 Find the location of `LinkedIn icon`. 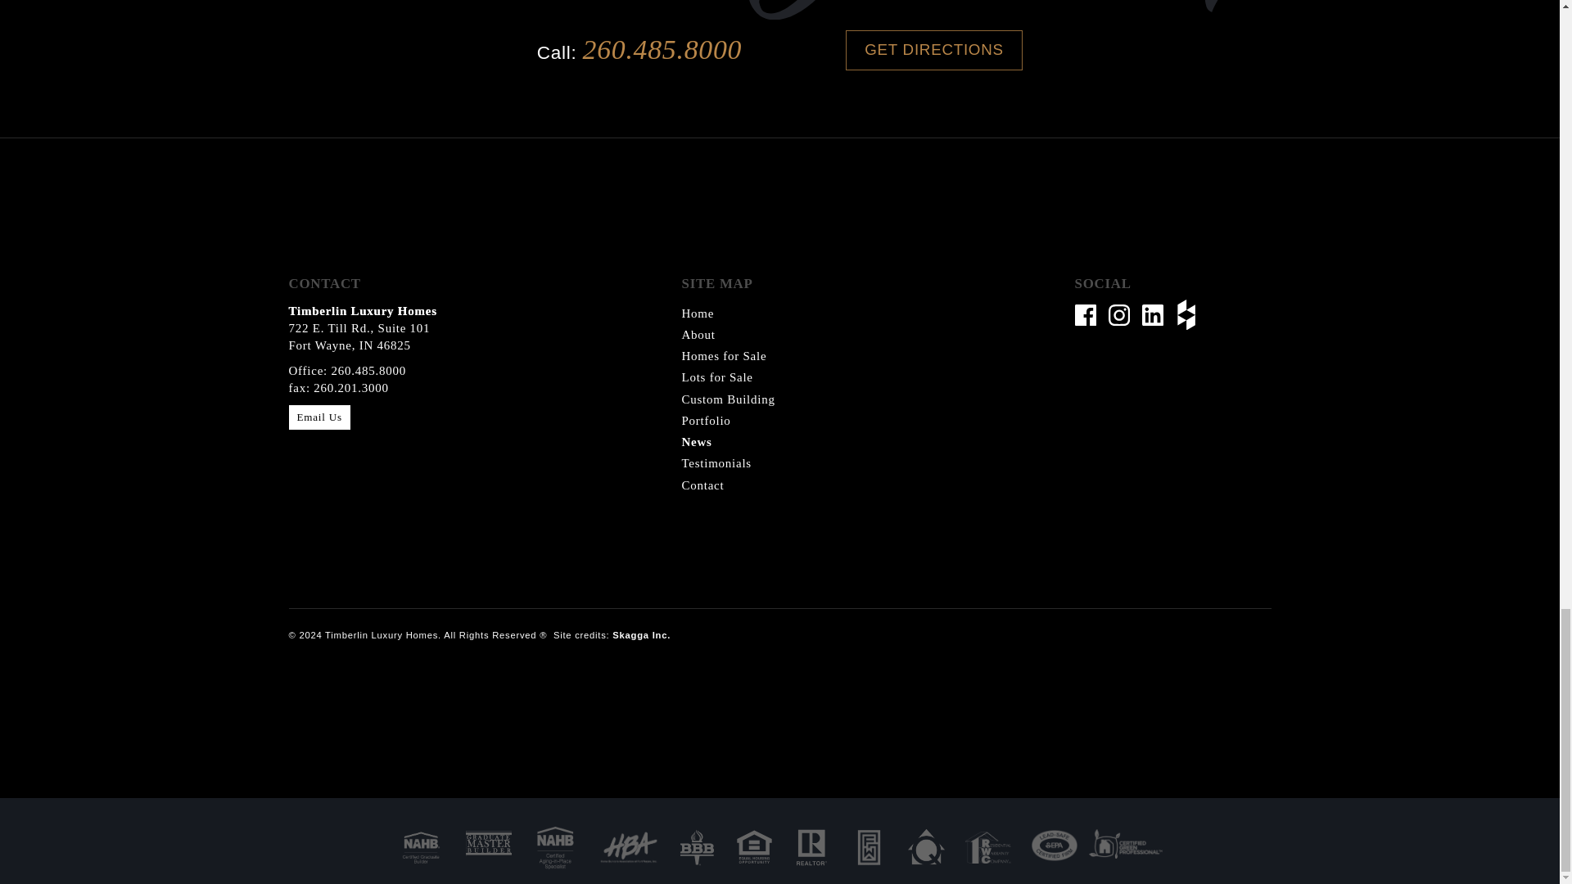

LinkedIn icon is located at coordinates (1159, 314).